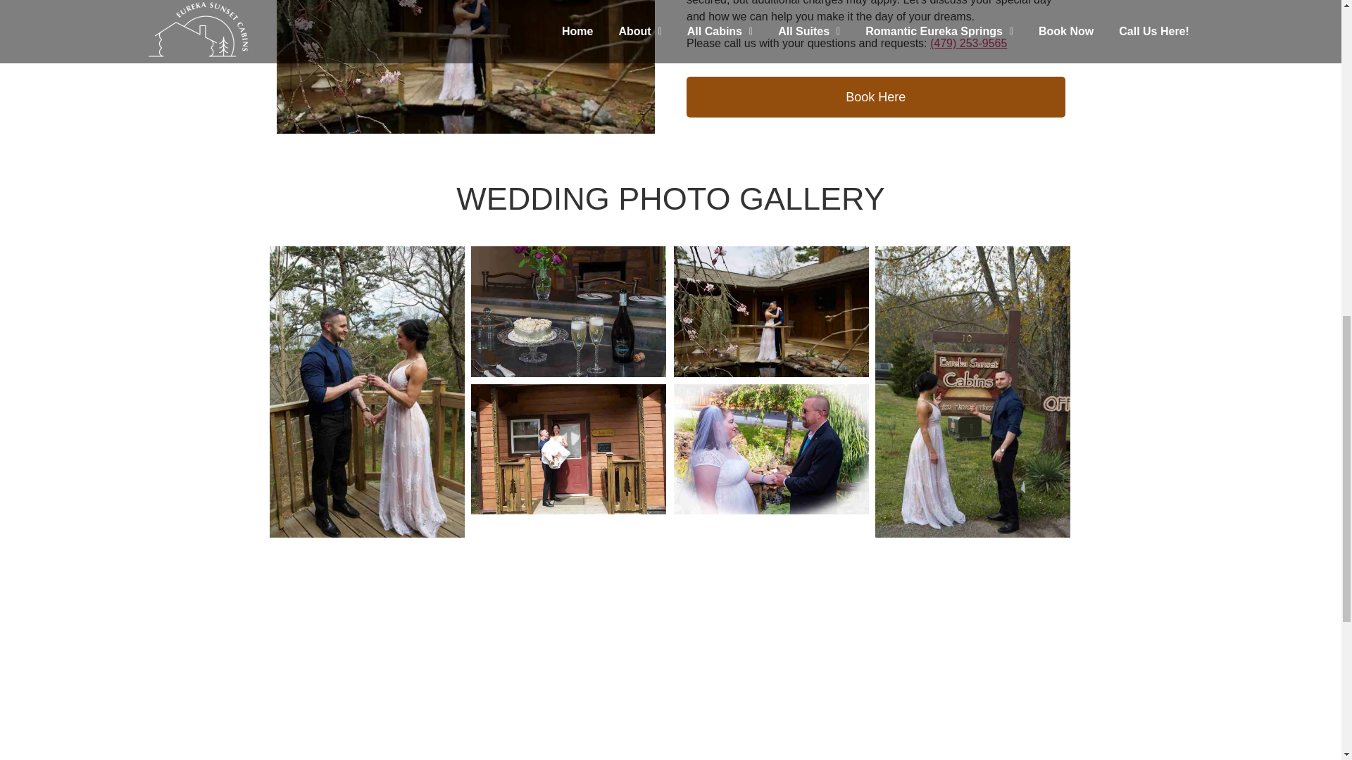 The width and height of the screenshot is (1352, 760). Describe the element at coordinates (876, 97) in the screenshot. I see `Book Here` at that location.